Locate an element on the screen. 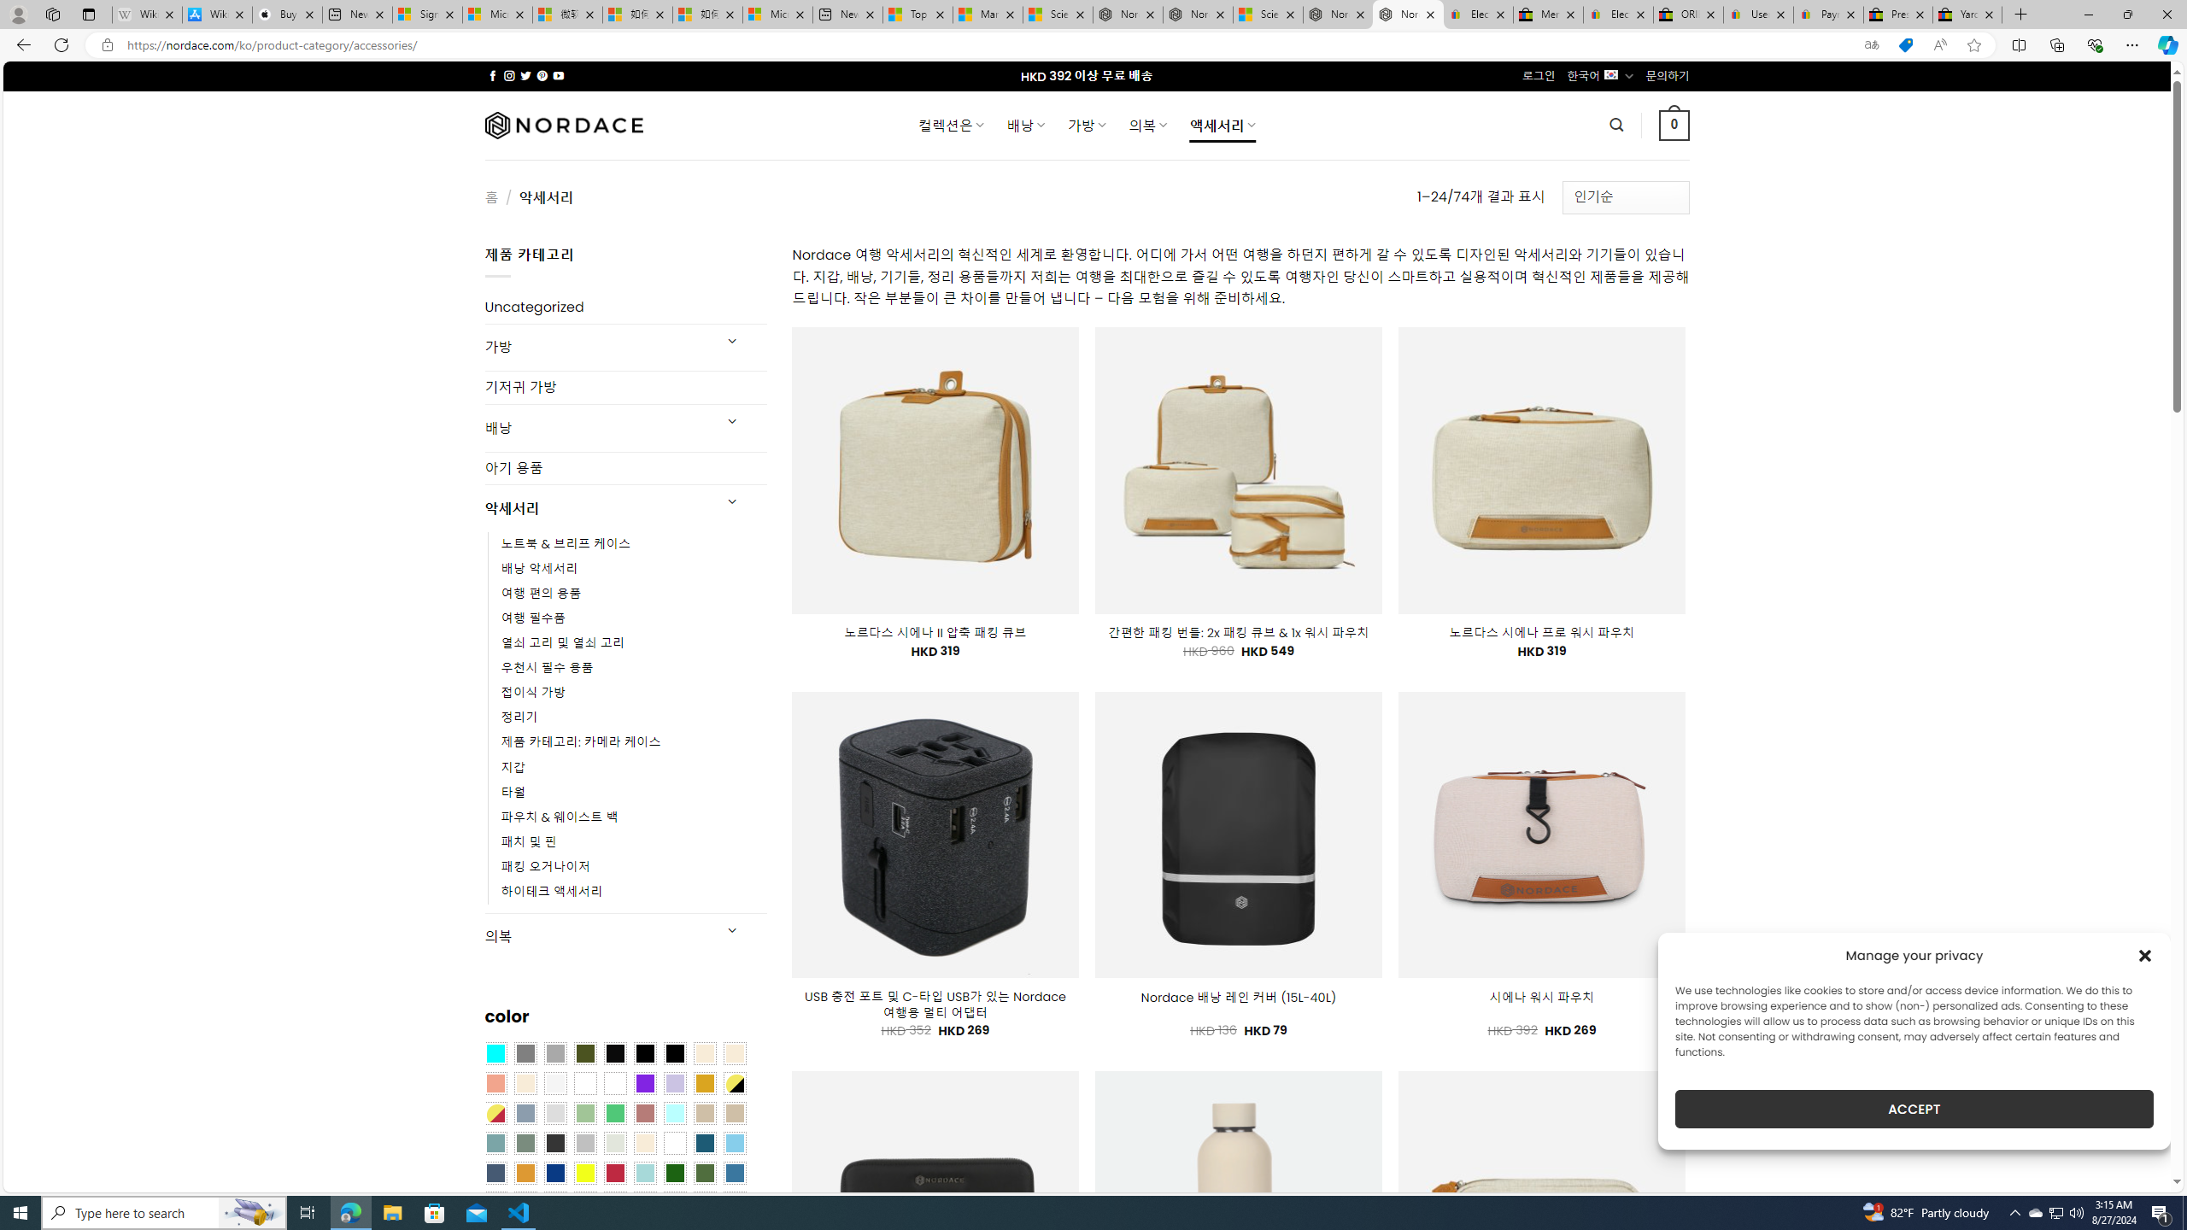 The image size is (2187, 1230). Follow on YouTube is located at coordinates (559, 75).